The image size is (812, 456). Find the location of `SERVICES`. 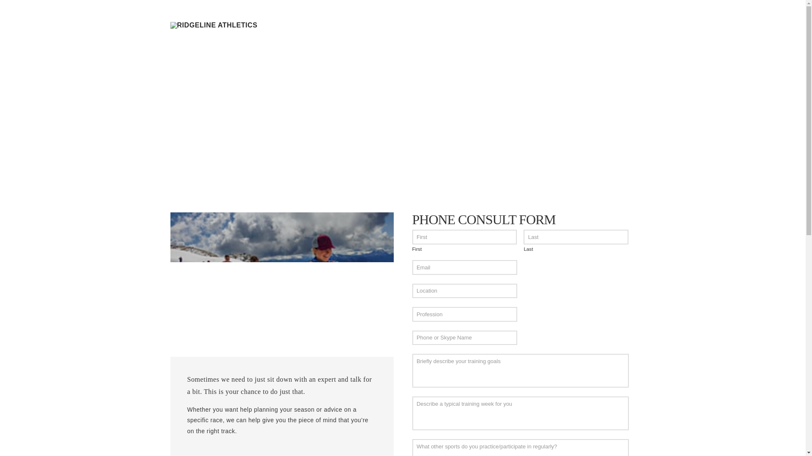

SERVICES is located at coordinates (503, 23).